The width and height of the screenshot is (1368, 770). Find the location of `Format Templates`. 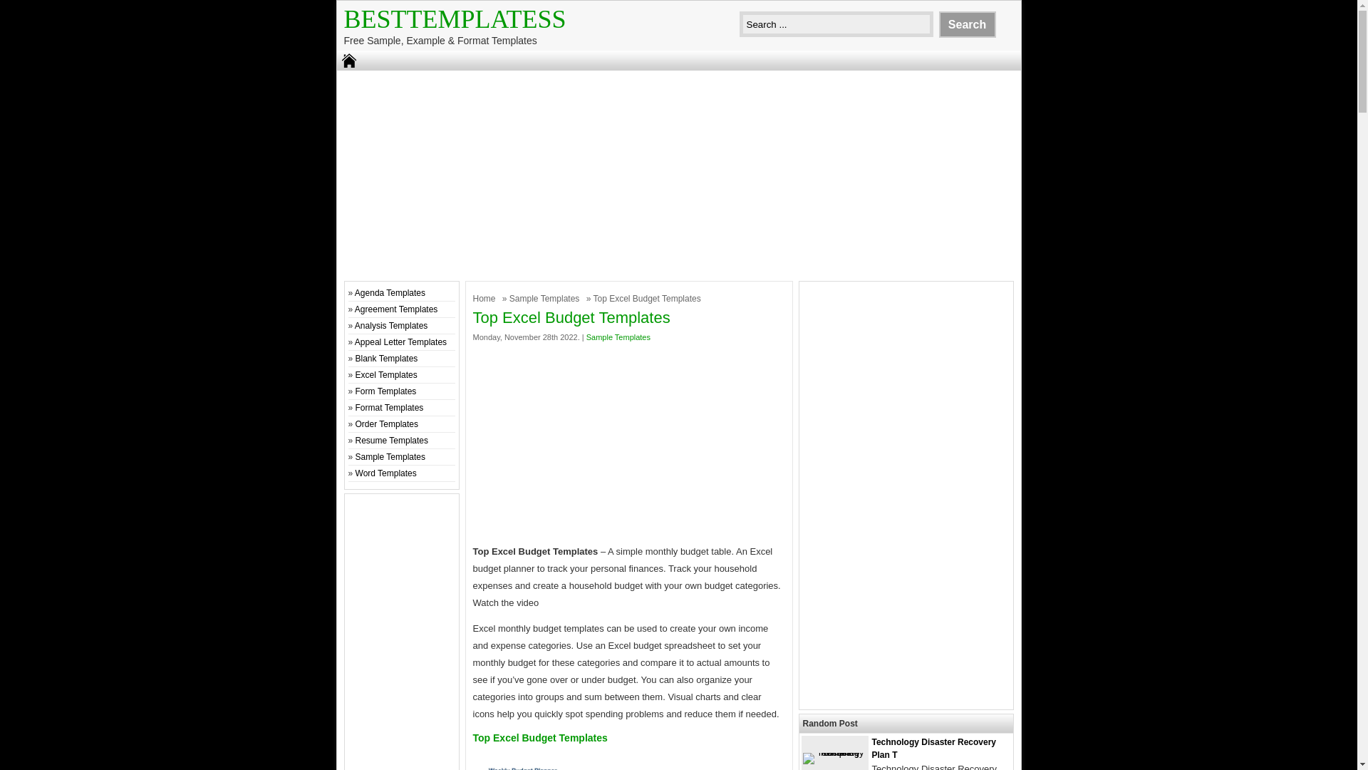

Format Templates is located at coordinates (390, 407).